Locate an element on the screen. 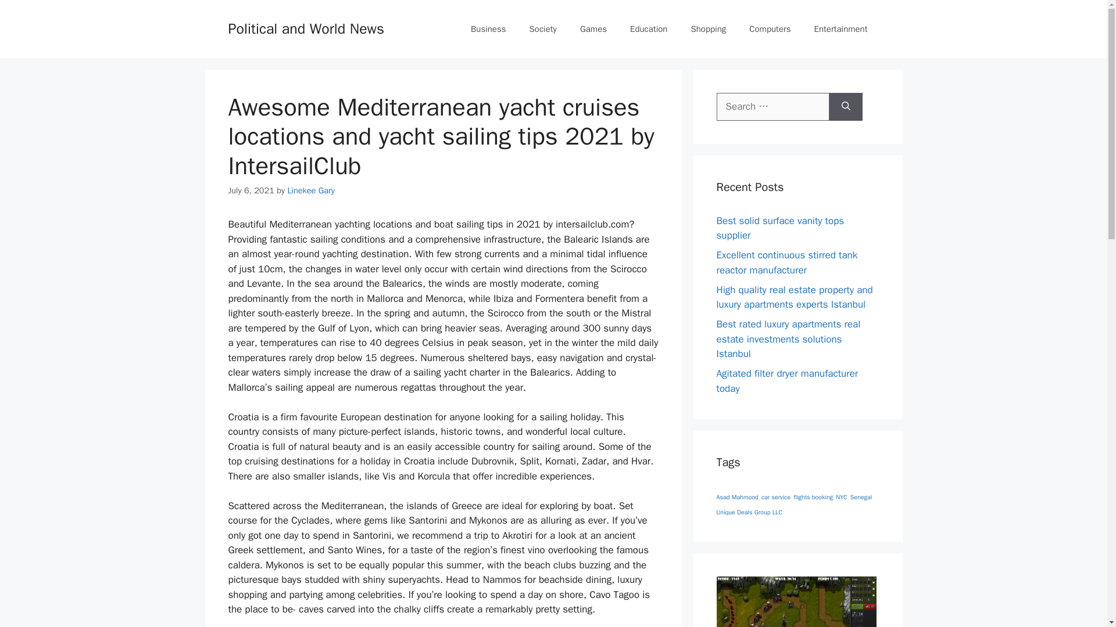 The width and height of the screenshot is (1116, 627). Search for: is located at coordinates (772, 107).